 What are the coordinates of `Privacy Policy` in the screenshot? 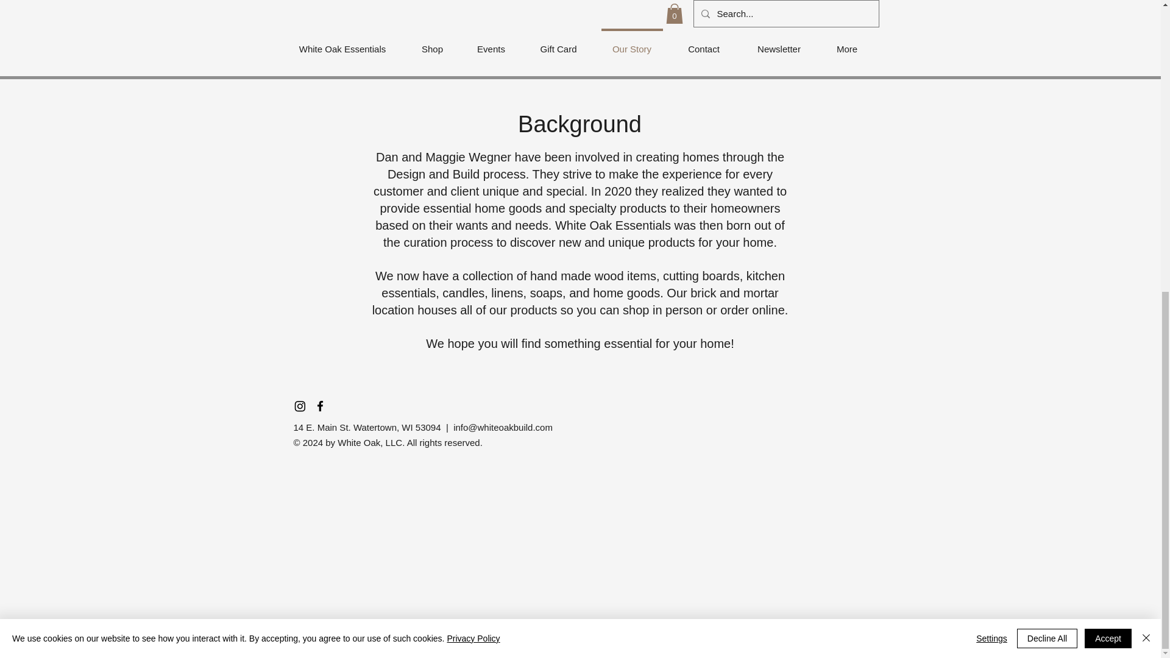 It's located at (473, 117).